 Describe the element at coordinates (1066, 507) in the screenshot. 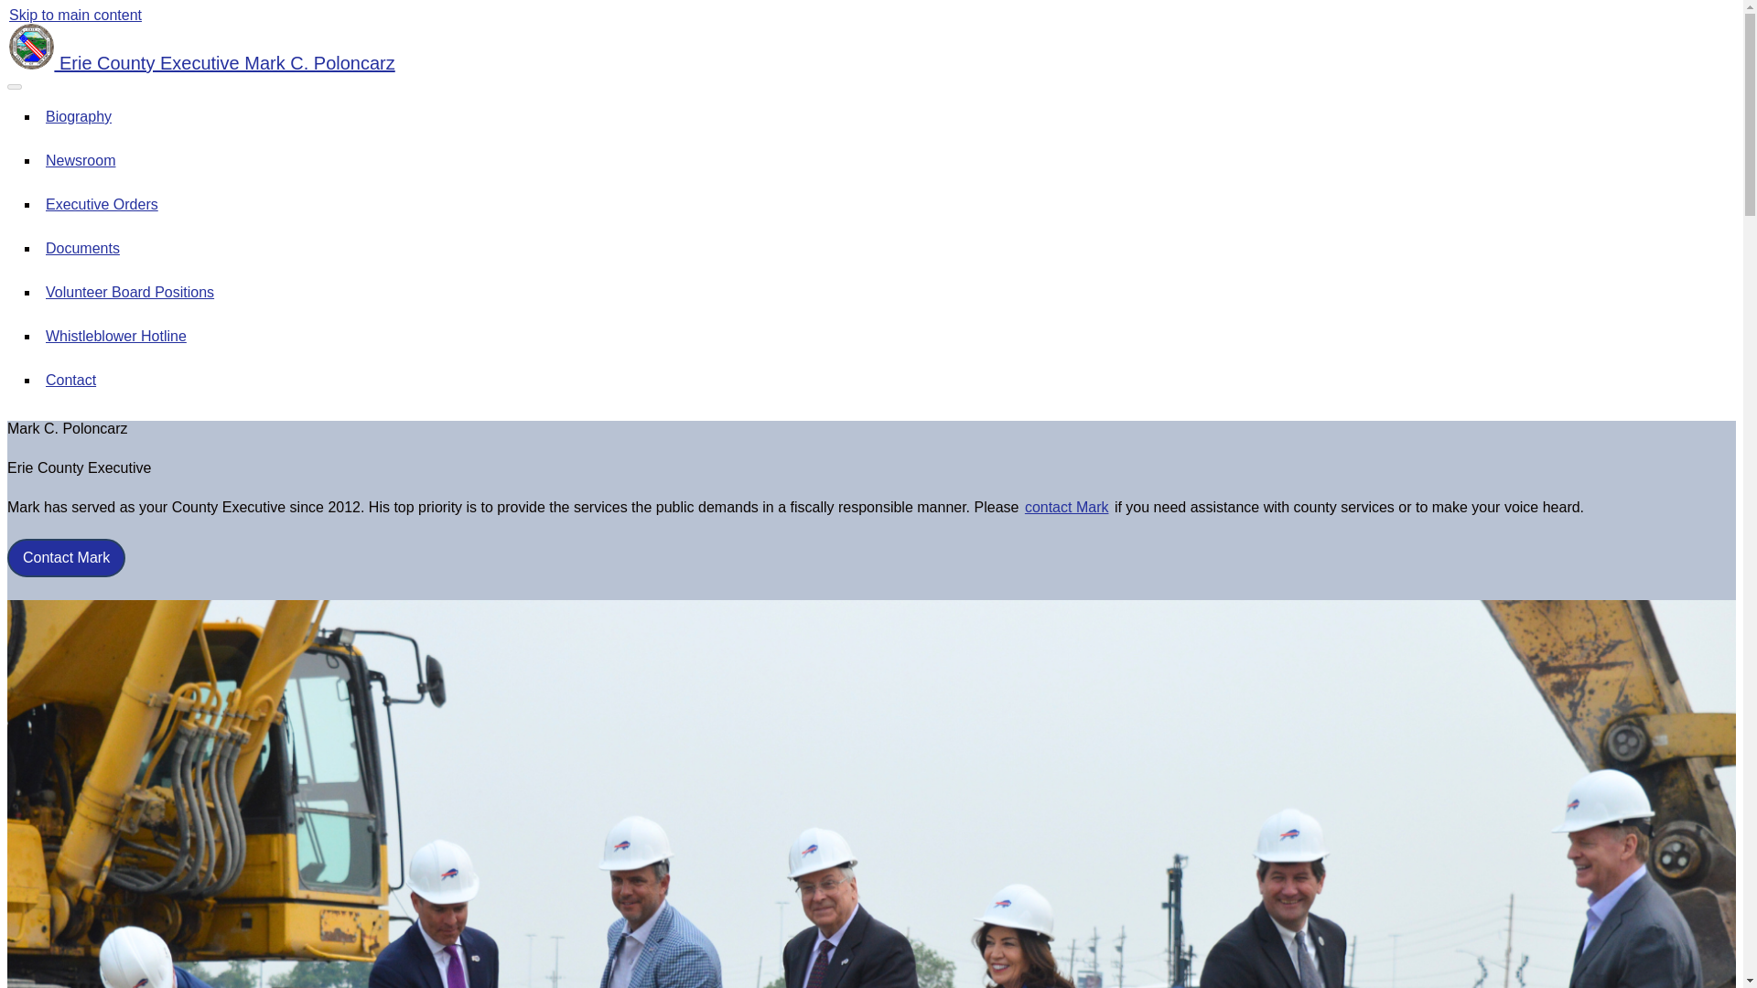

I see `contact Mark` at that location.